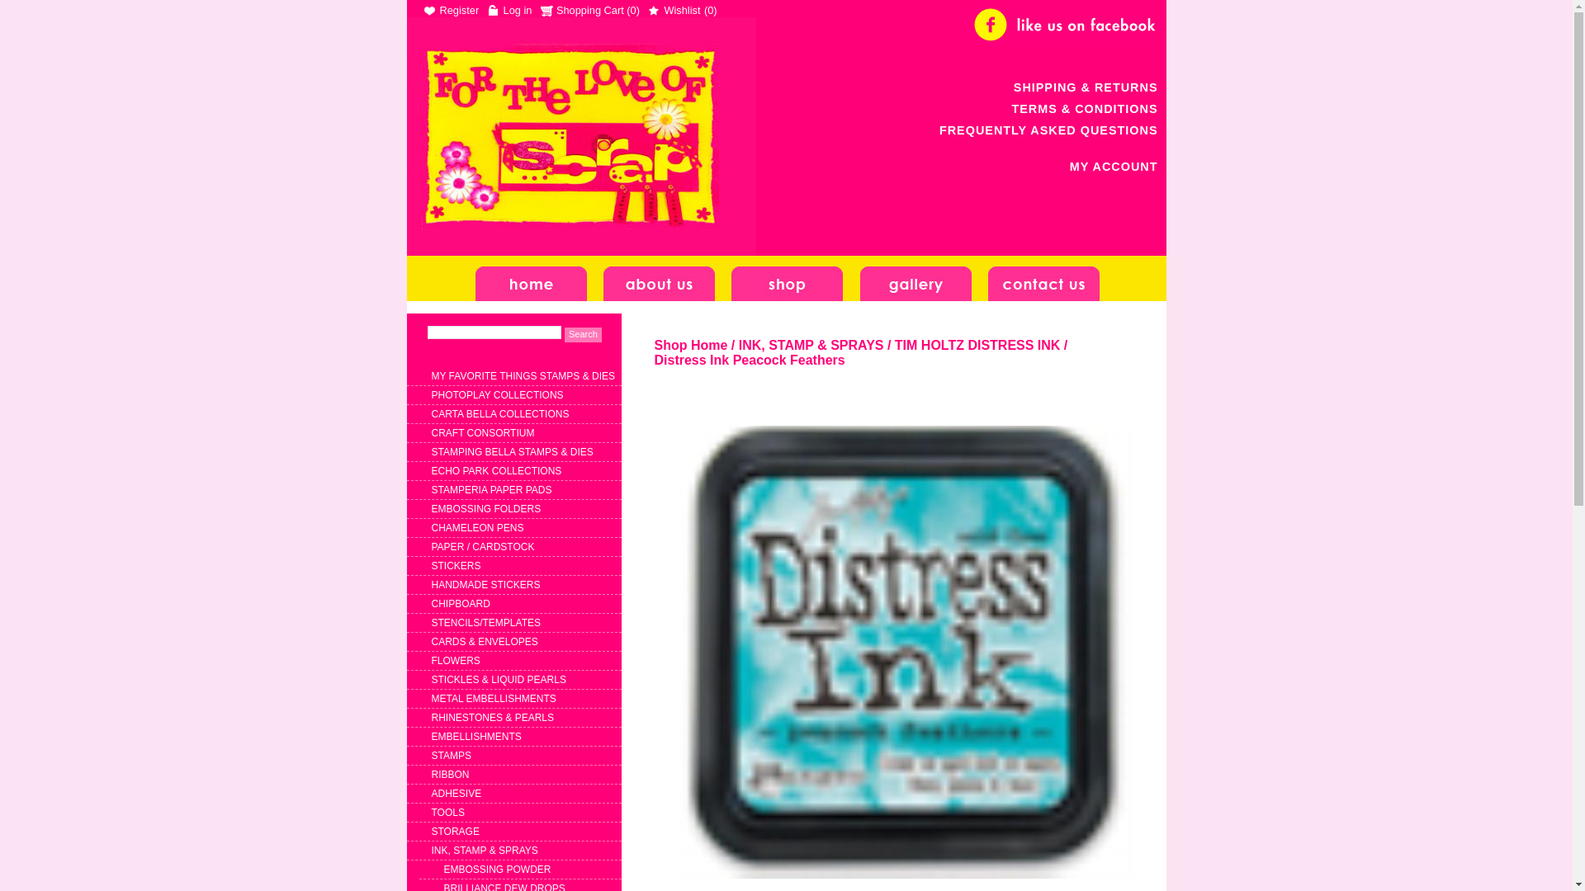 The height and width of the screenshot is (891, 1585). I want to click on Log in, so click(510, 10).